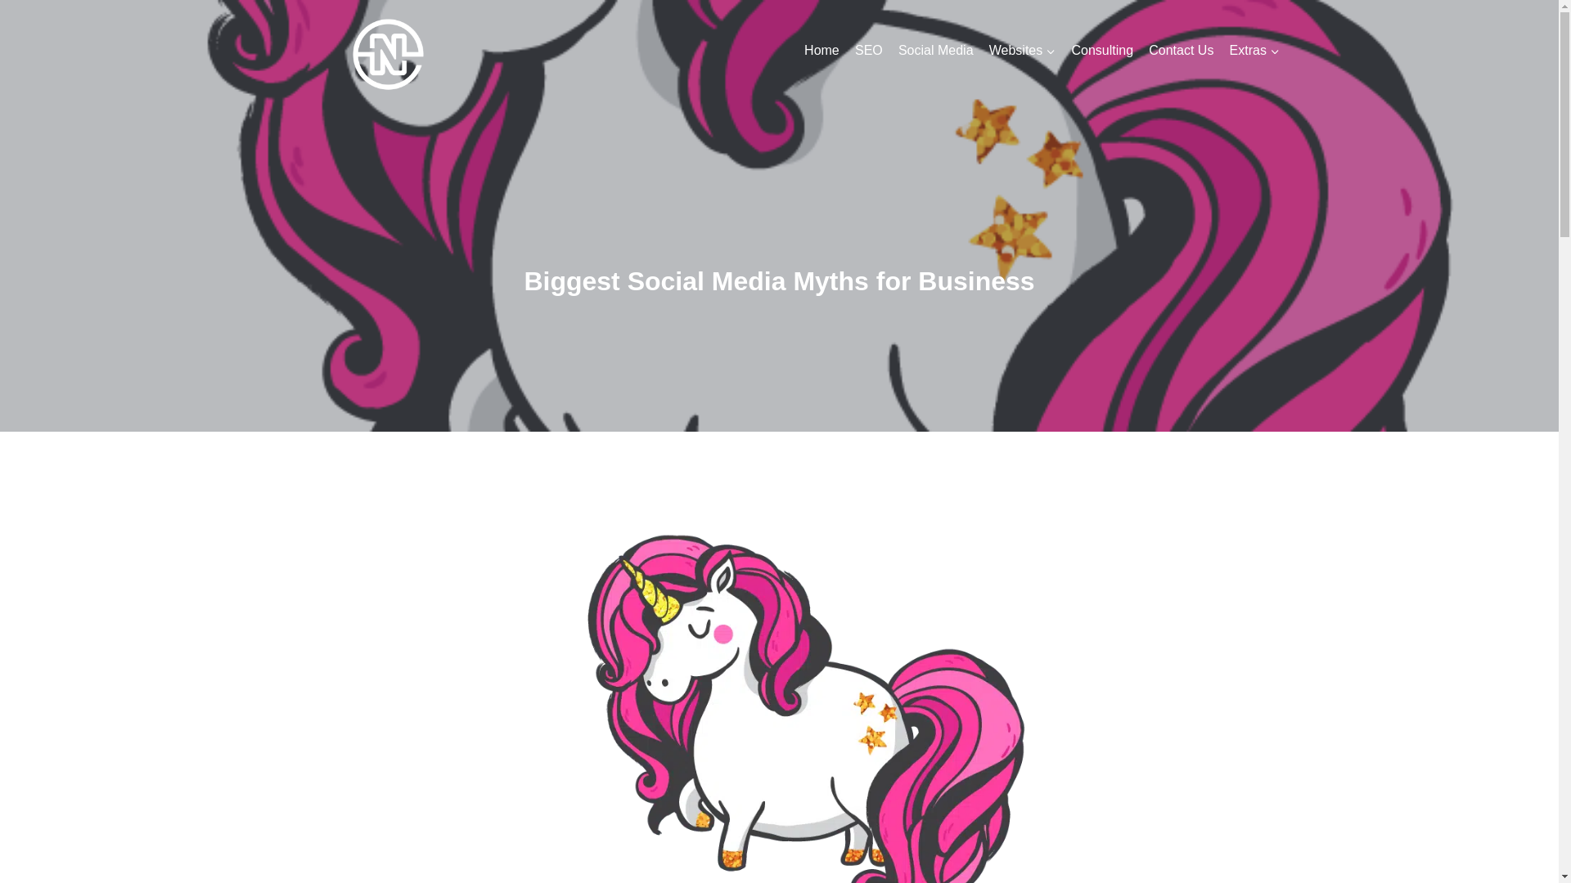 Image resolution: width=1571 pixels, height=883 pixels. I want to click on Search Engine Optimization, so click(868, 51).